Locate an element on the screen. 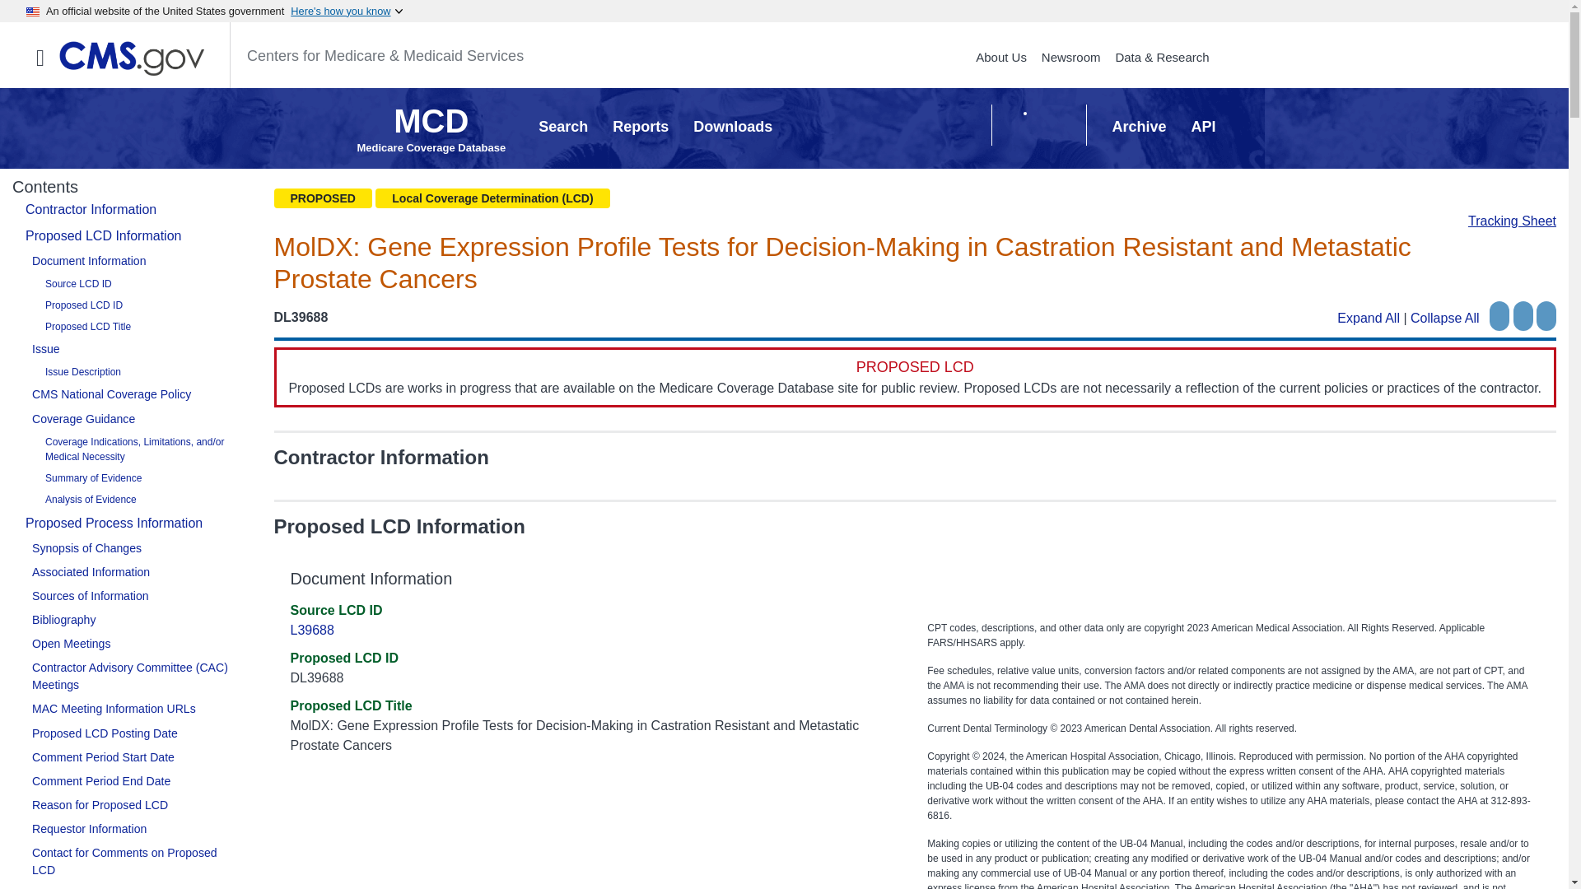 The image size is (1581, 889). Here's how you know is located at coordinates (431, 137).